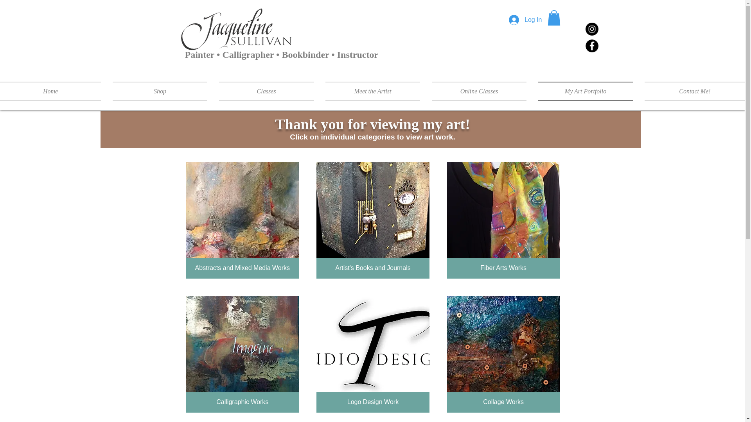 The width and height of the screenshot is (751, 422). I want to click on Online Classes, so click(479, 91).